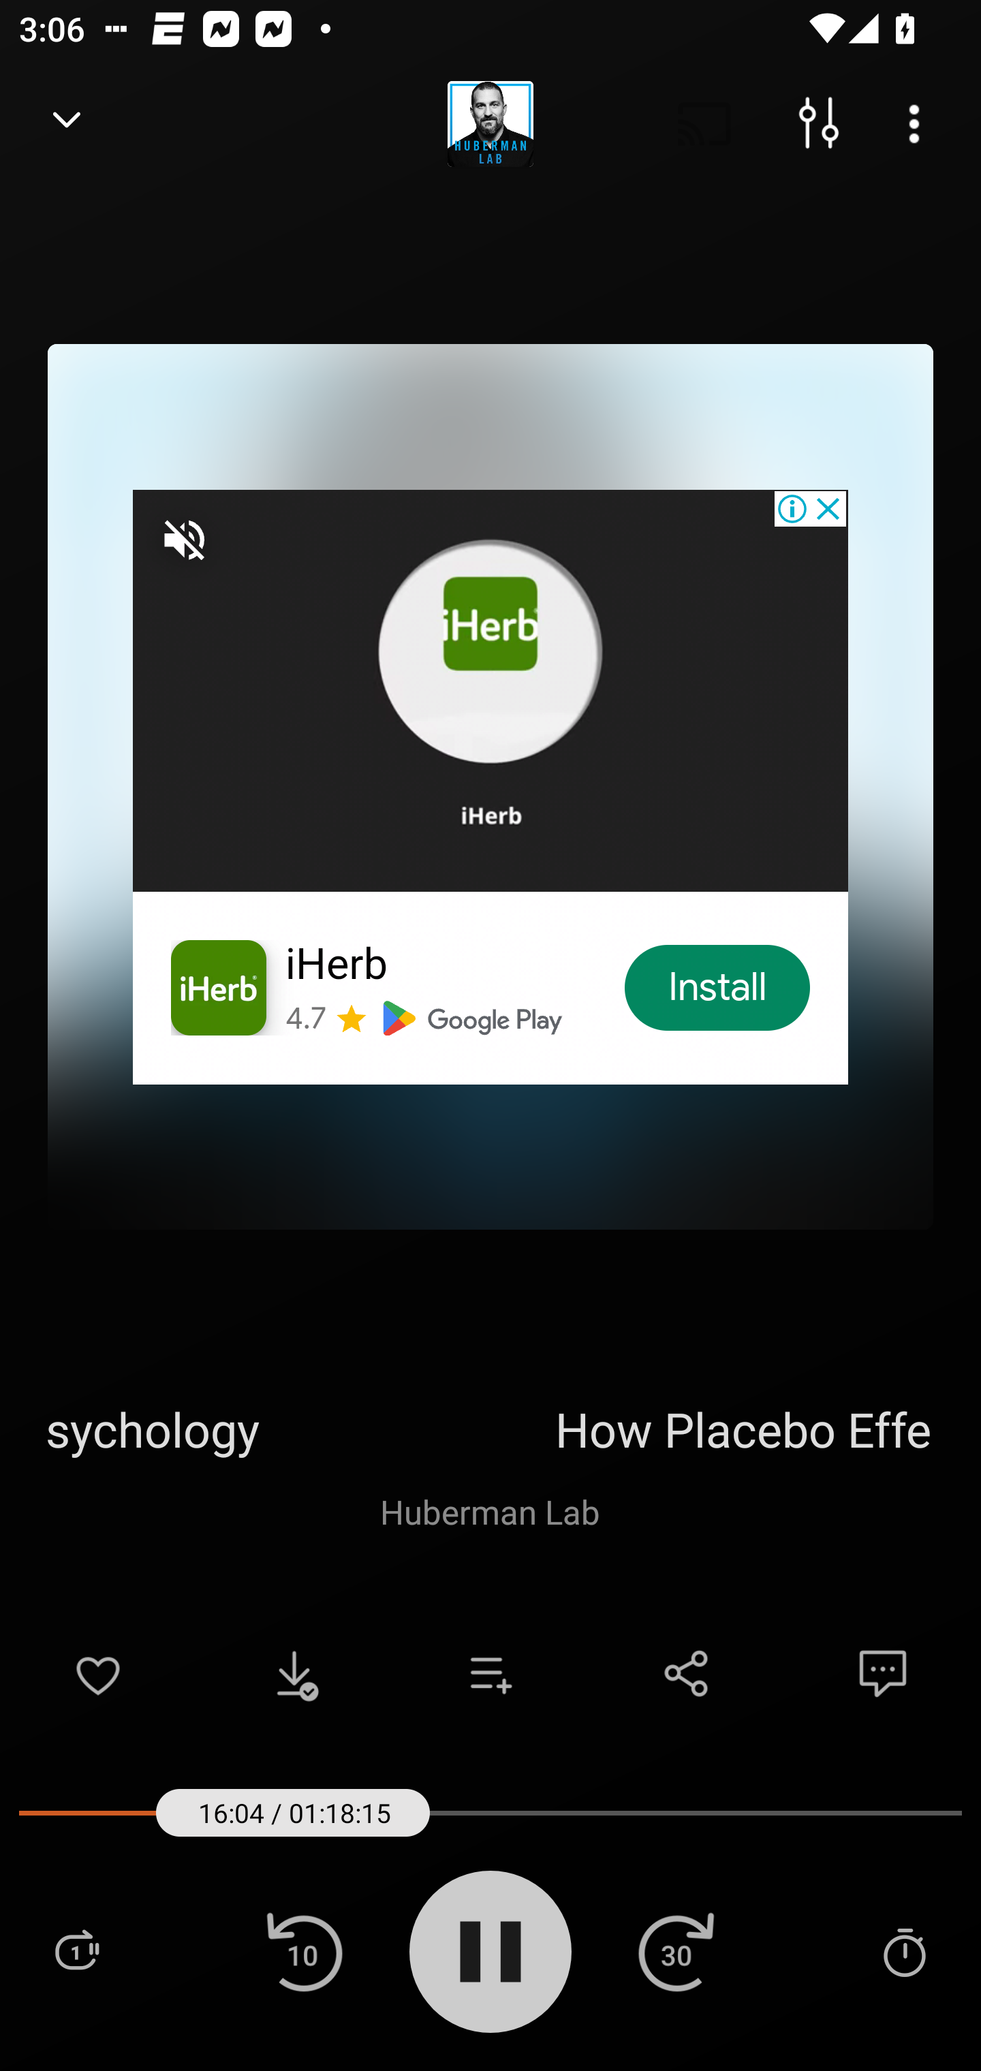 This screenshot has width=981, height=2071. I want to click on Cast. Disconnected, so click(704, 124).